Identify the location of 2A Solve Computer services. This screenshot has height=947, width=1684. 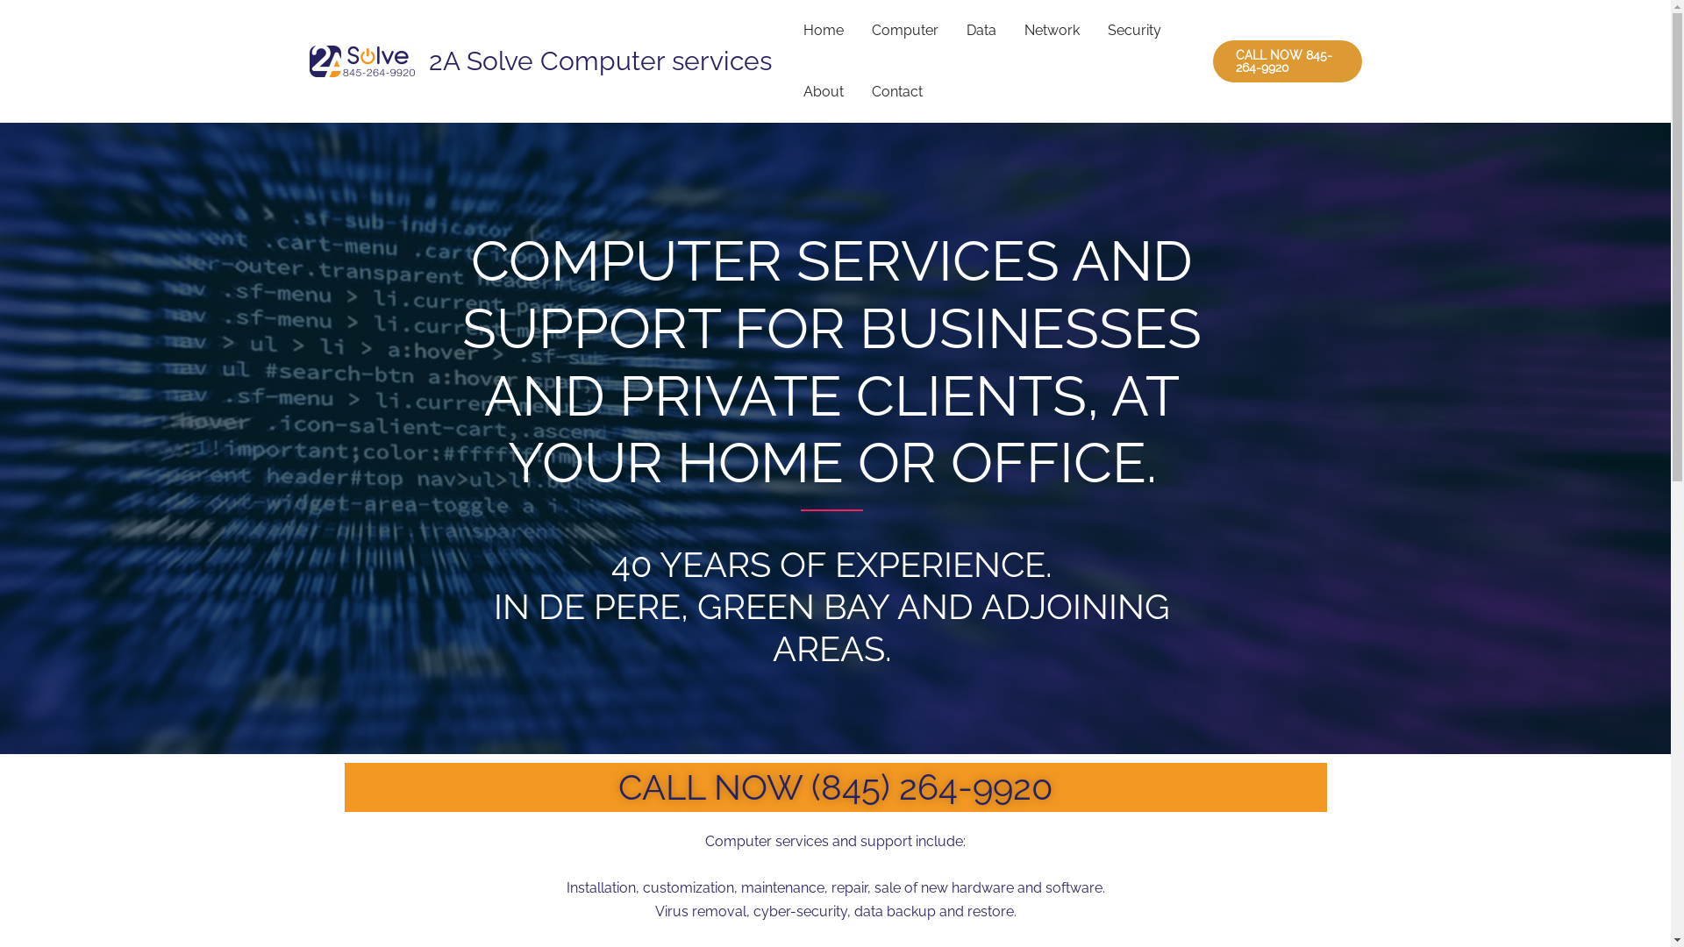
(600, 61).